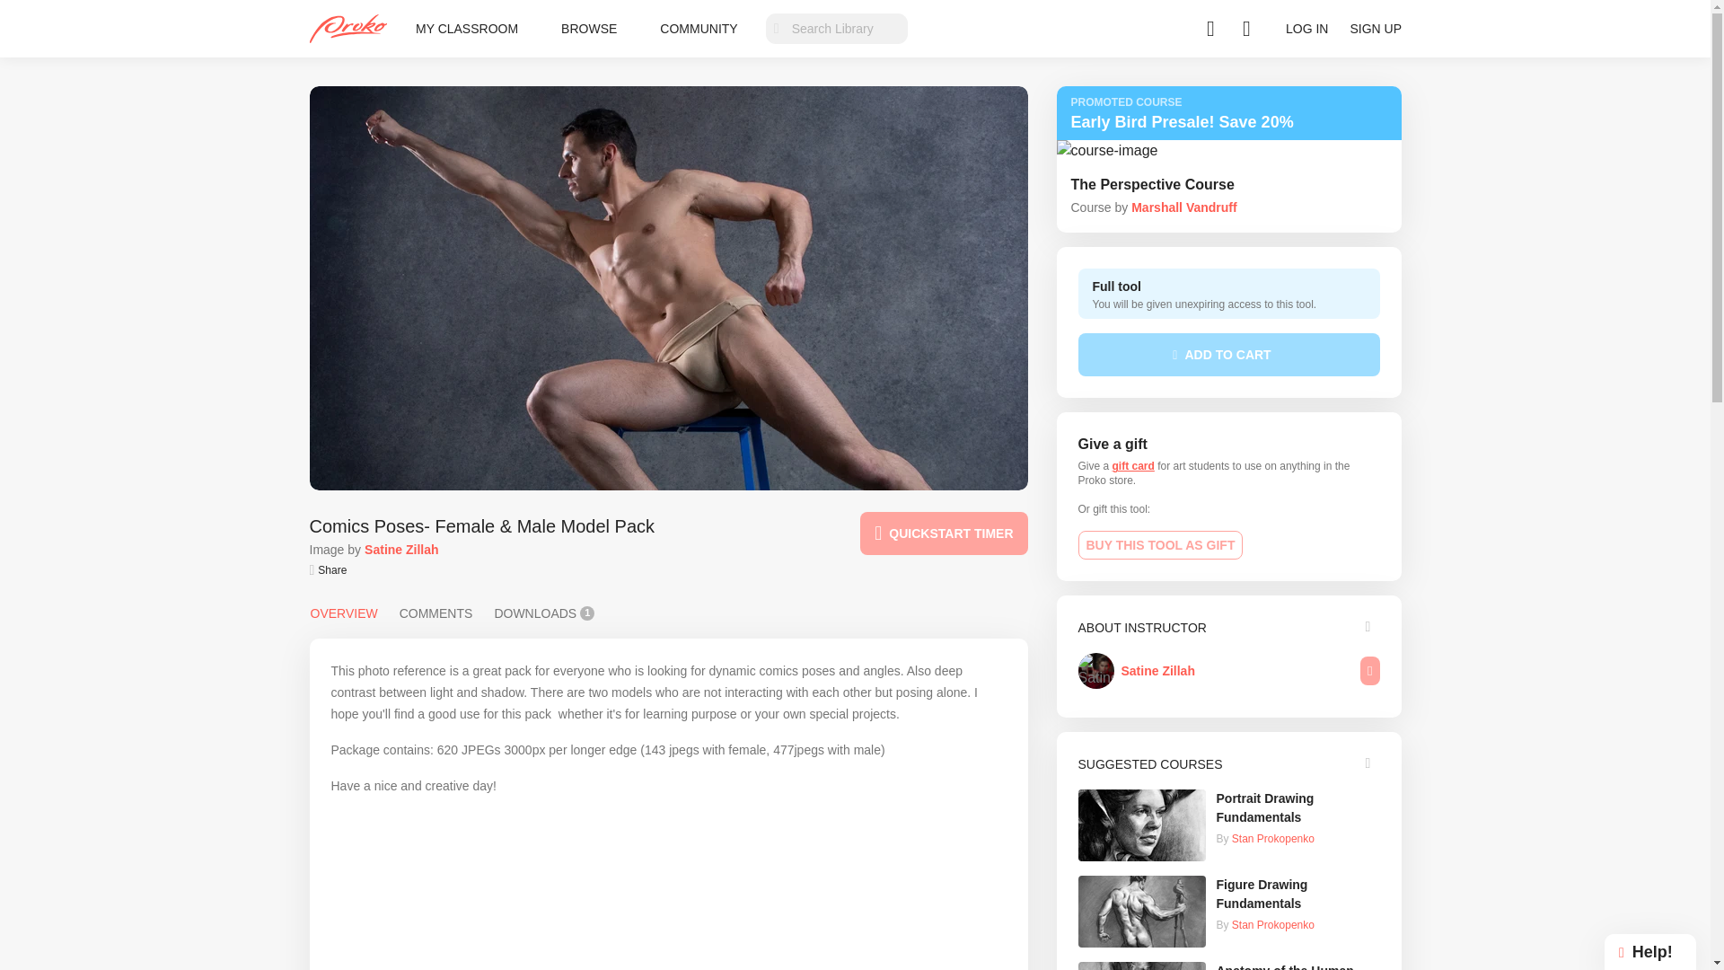 This screenshot has height=970, width=1724. What do you see at coordinates (343, 613) in the screenshot?
I see `OVERVIEW` at bounding box center [343, 613].